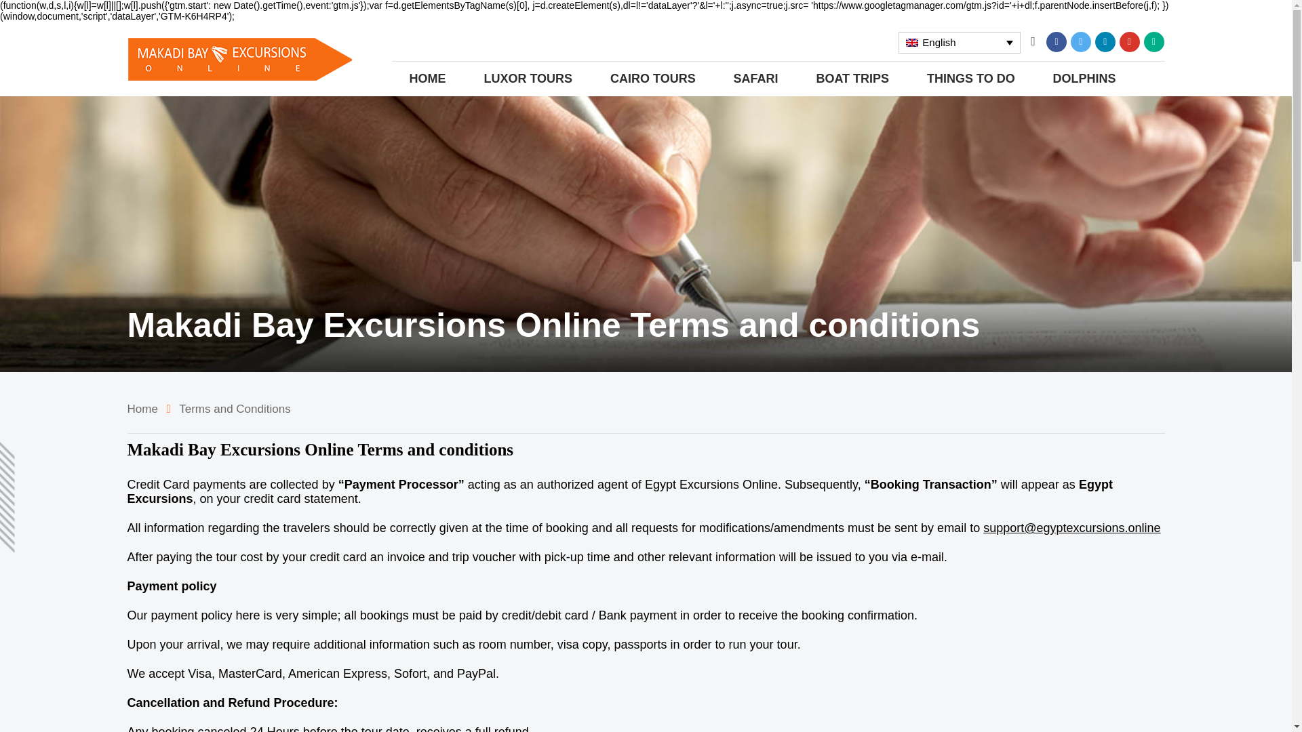 The height and width of the screenshot is (732, 1302). Describe the element at coordinates (528, 79) in the screenshot. I see `LUXOR TOURS` at that location.